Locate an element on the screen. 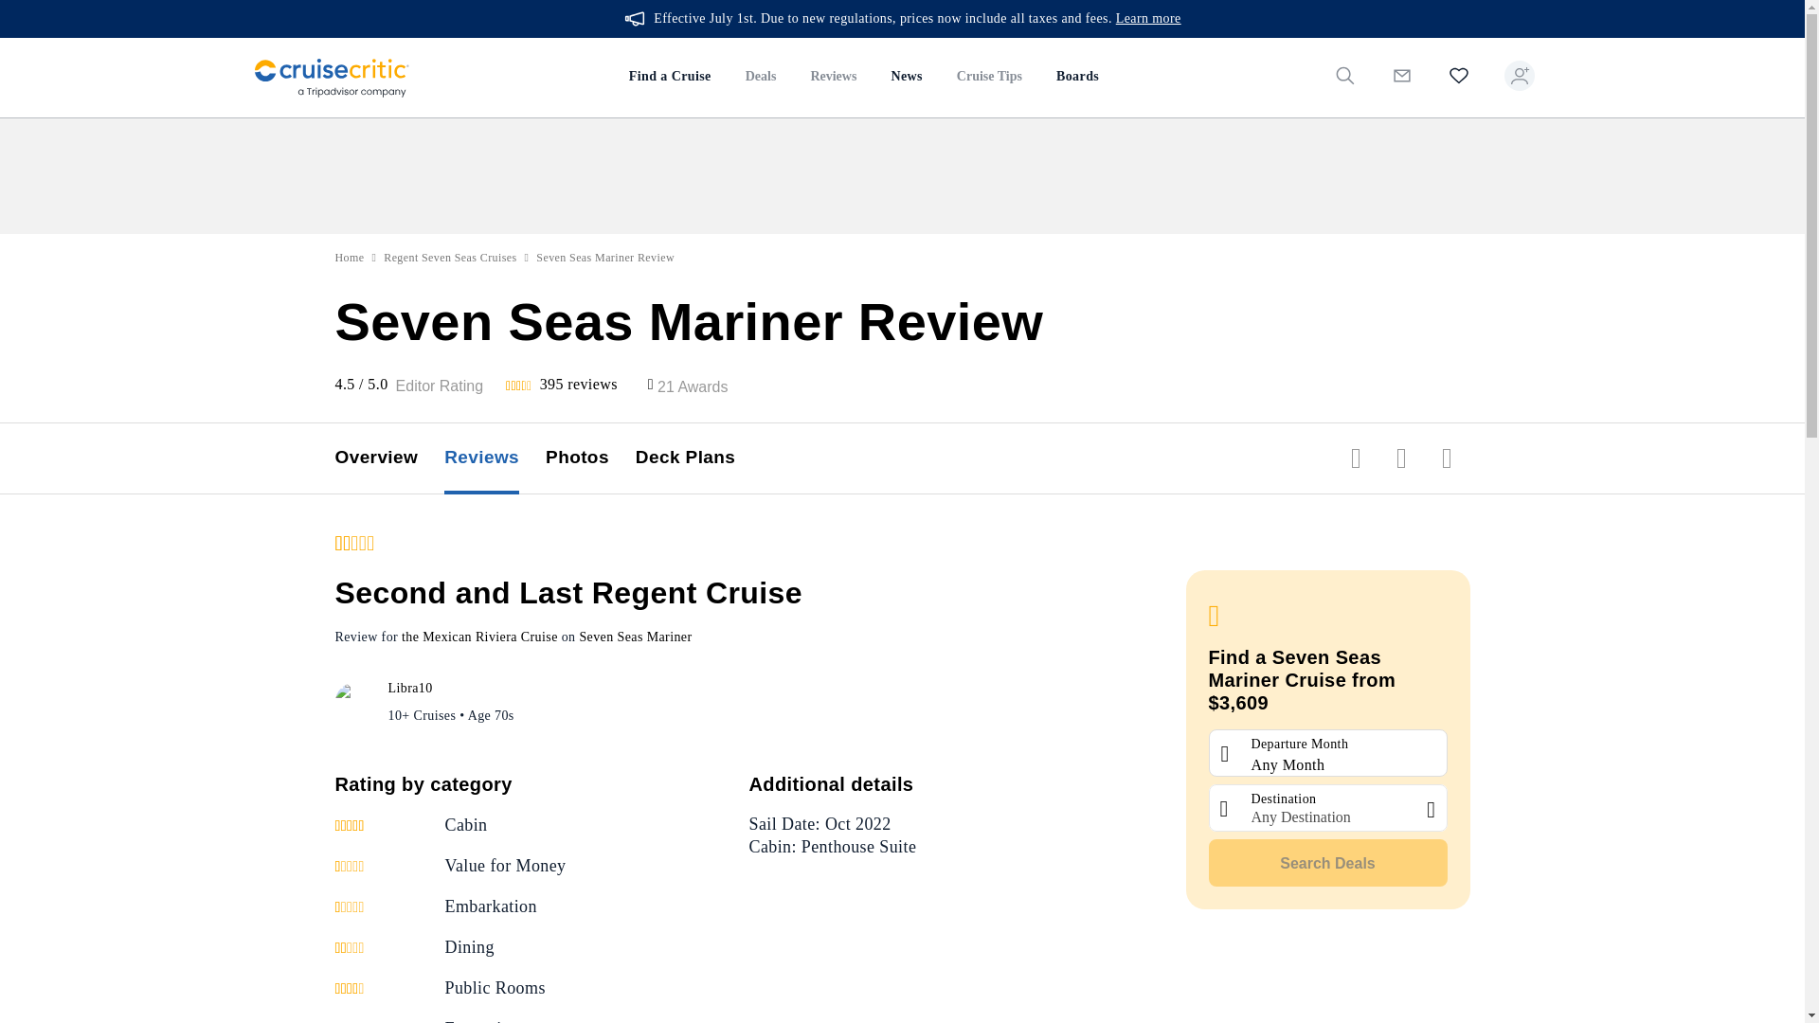 The width and height of the screenshot is (1819, 1023). Find a Cruise is located at coordinates (670, 78).